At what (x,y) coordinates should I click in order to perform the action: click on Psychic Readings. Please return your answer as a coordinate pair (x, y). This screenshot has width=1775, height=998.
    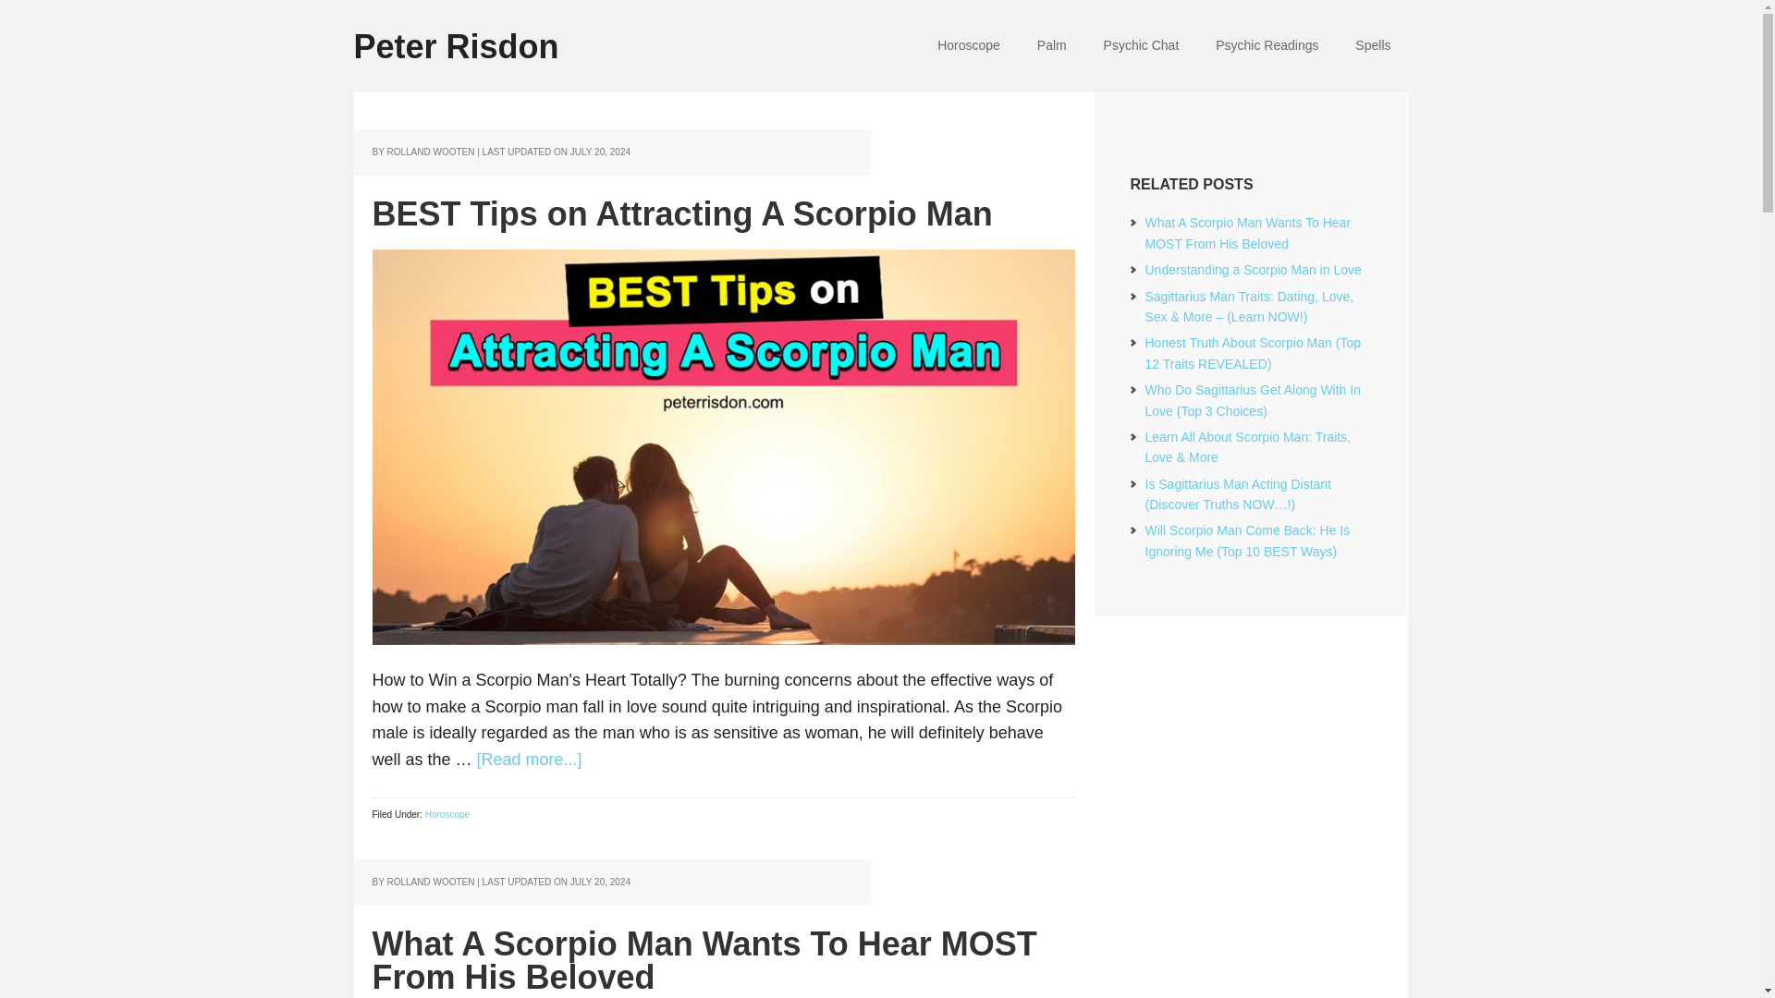
    Looking at the image, I should click on (1267, 46).